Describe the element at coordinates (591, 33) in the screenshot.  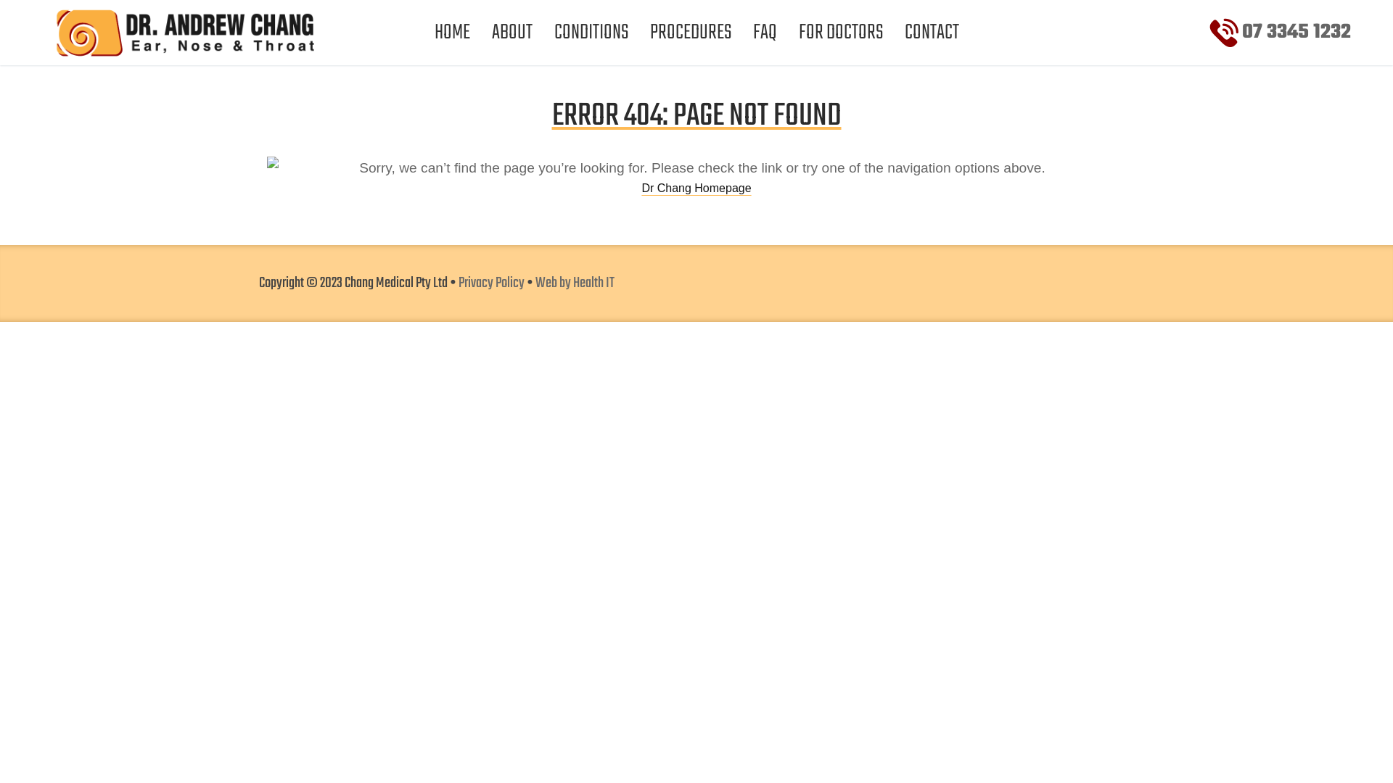
I see `CONDITIONS` at that location.